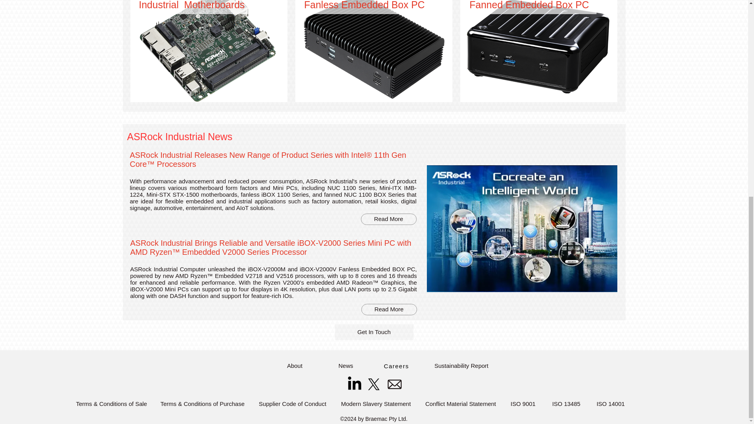  Describe the element at coordinates (388, 219) in the screenshot. I see `Read More` at that location.